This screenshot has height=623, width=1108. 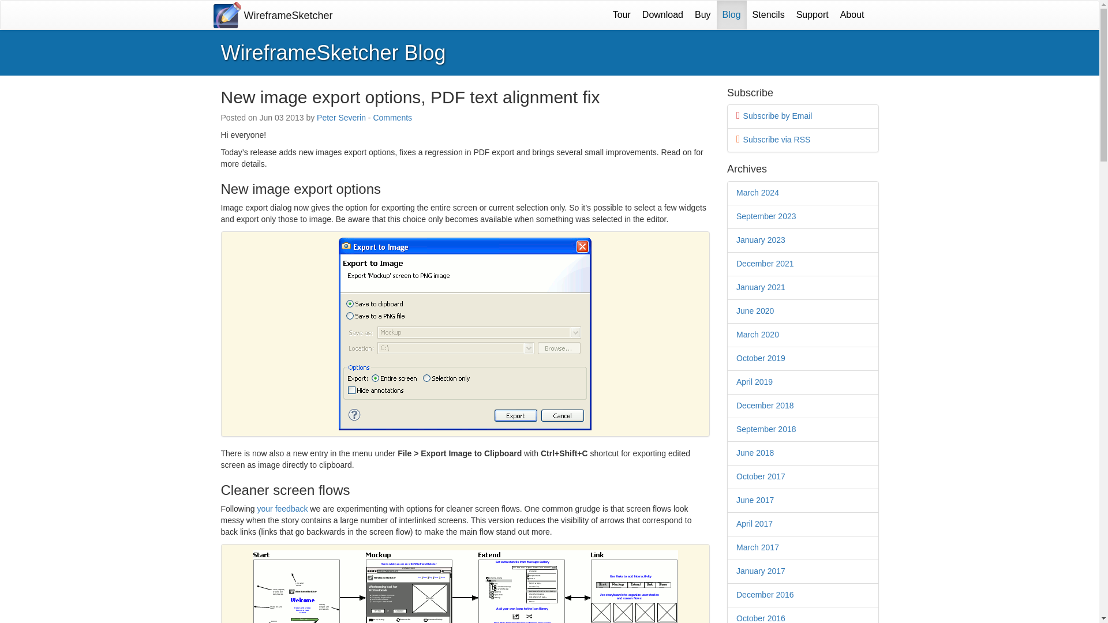 I want to click on March 2024, so click(x=757, y=193).